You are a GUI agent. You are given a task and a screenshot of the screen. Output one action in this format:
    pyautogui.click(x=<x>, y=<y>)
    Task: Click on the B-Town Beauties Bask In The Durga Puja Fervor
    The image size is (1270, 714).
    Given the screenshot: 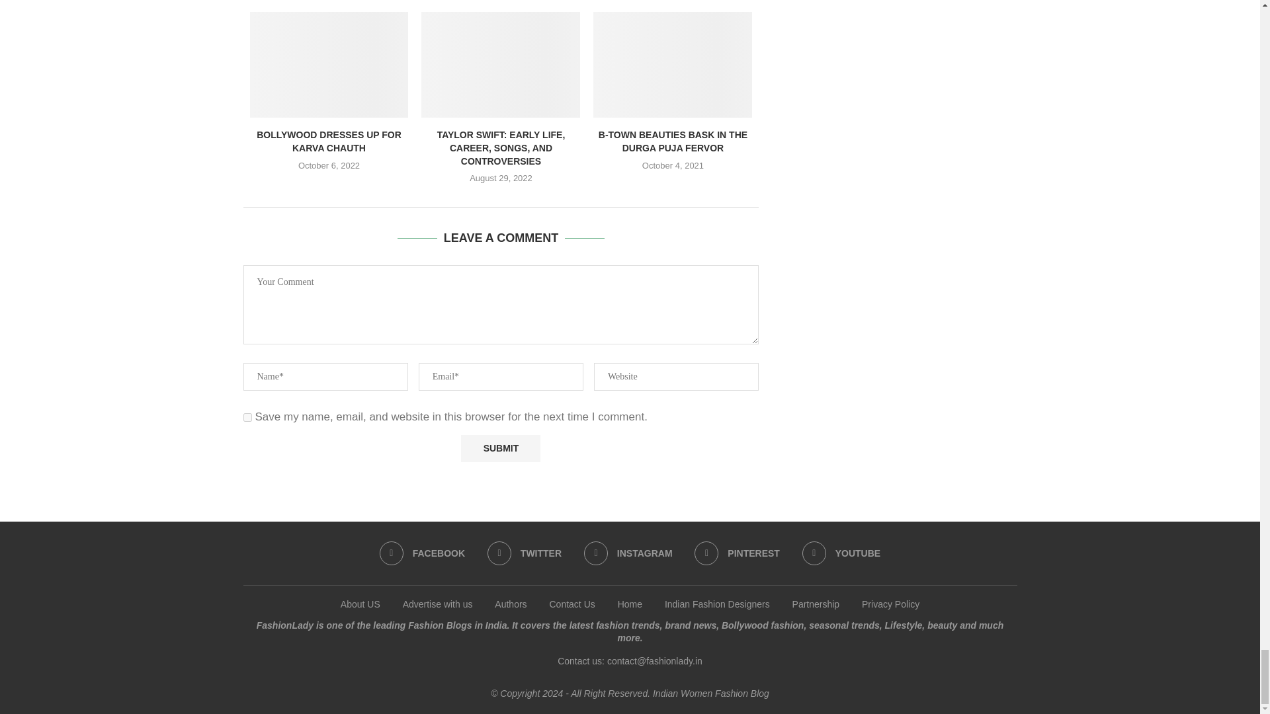 What is the action you would take?
    pyautogui.click(x=672, y=65)
    